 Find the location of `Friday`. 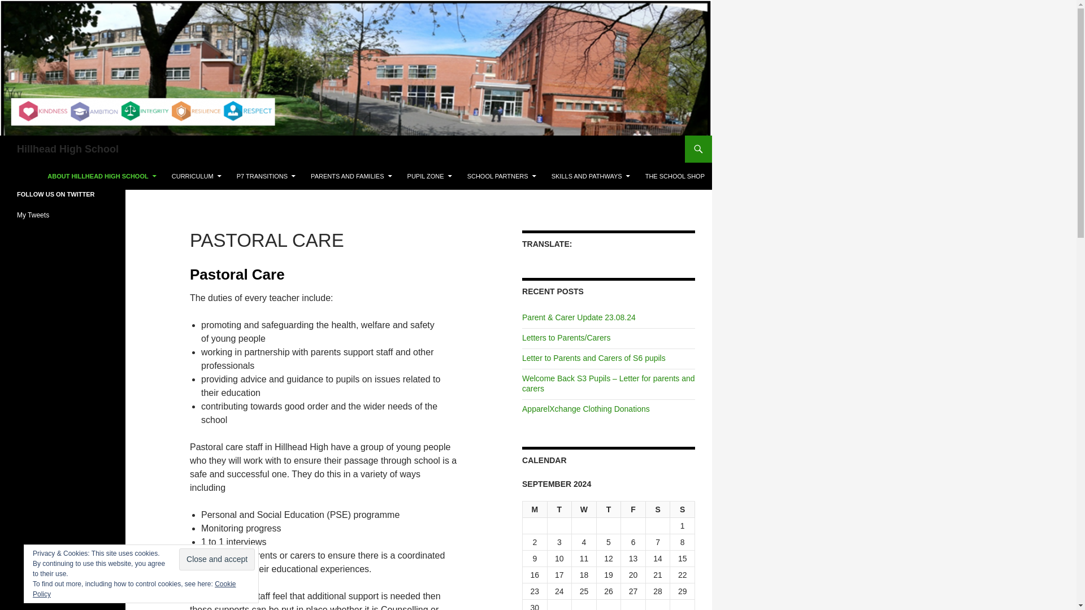

Friday is located at coordinates (633, 509).